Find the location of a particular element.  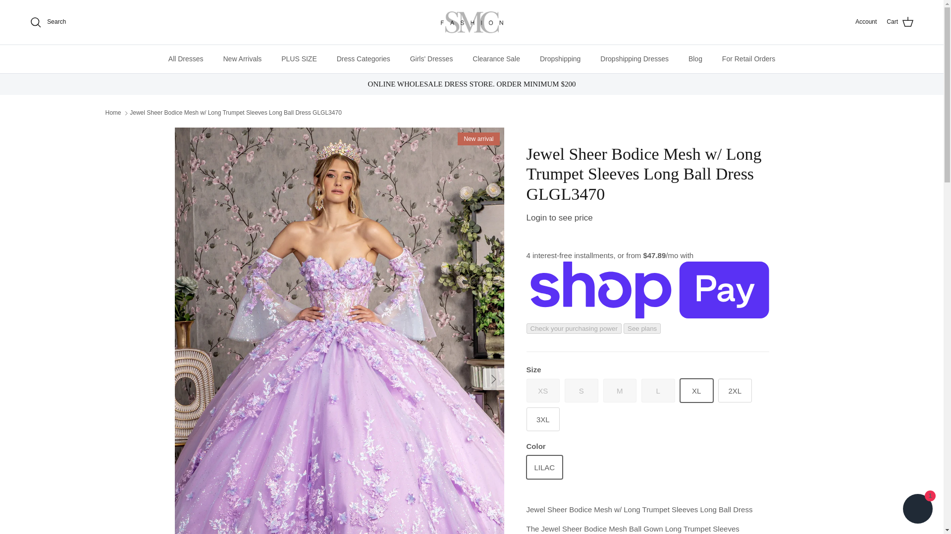

Account is located at coordinates (866, 22).